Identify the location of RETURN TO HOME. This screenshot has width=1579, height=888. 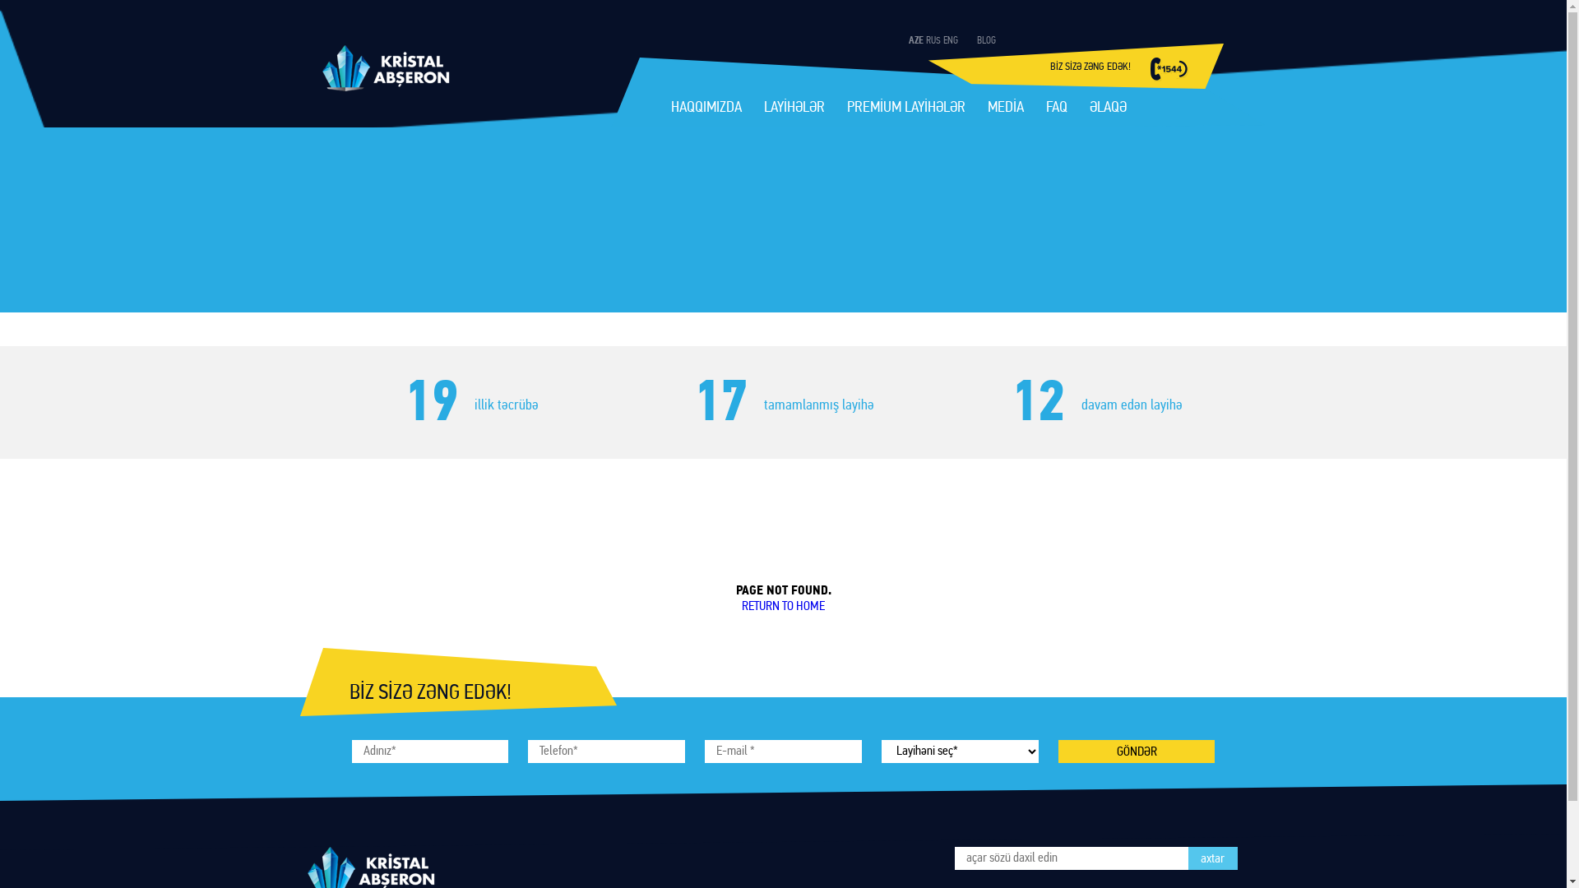
(783, 607).